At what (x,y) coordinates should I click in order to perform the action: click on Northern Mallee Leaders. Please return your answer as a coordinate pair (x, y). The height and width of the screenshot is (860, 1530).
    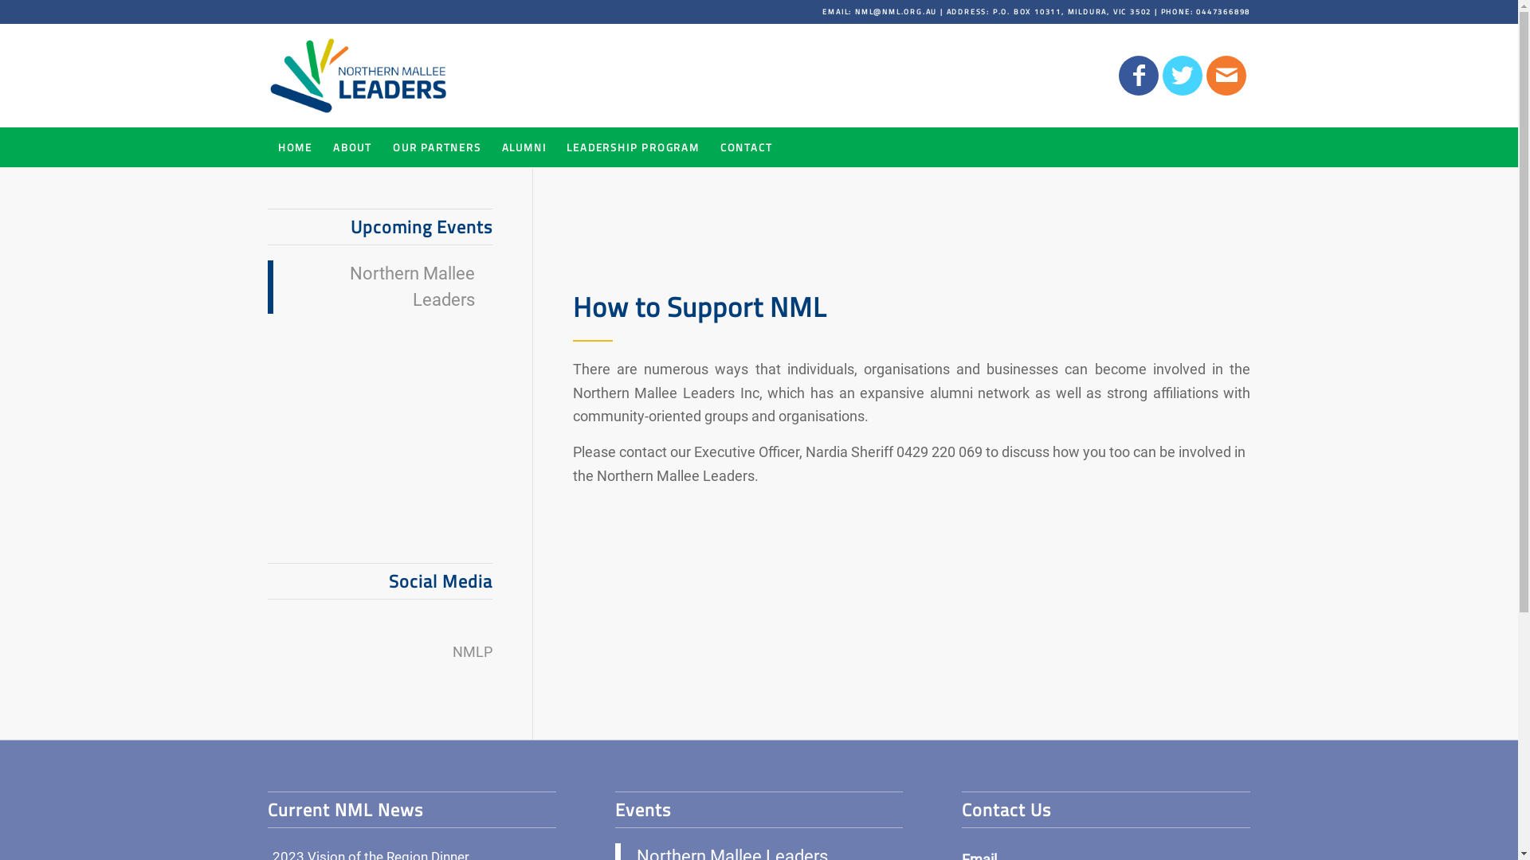
    Looking at the image, I should click on (413, 287).